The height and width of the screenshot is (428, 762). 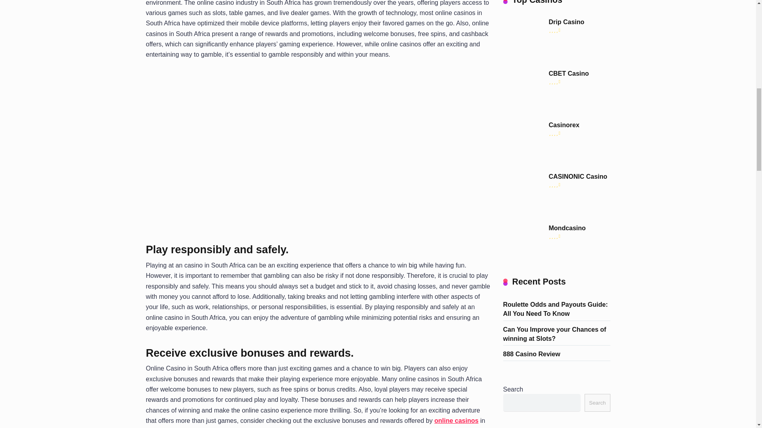 I want to click on Drip Casino, so click(x=566, y=22).